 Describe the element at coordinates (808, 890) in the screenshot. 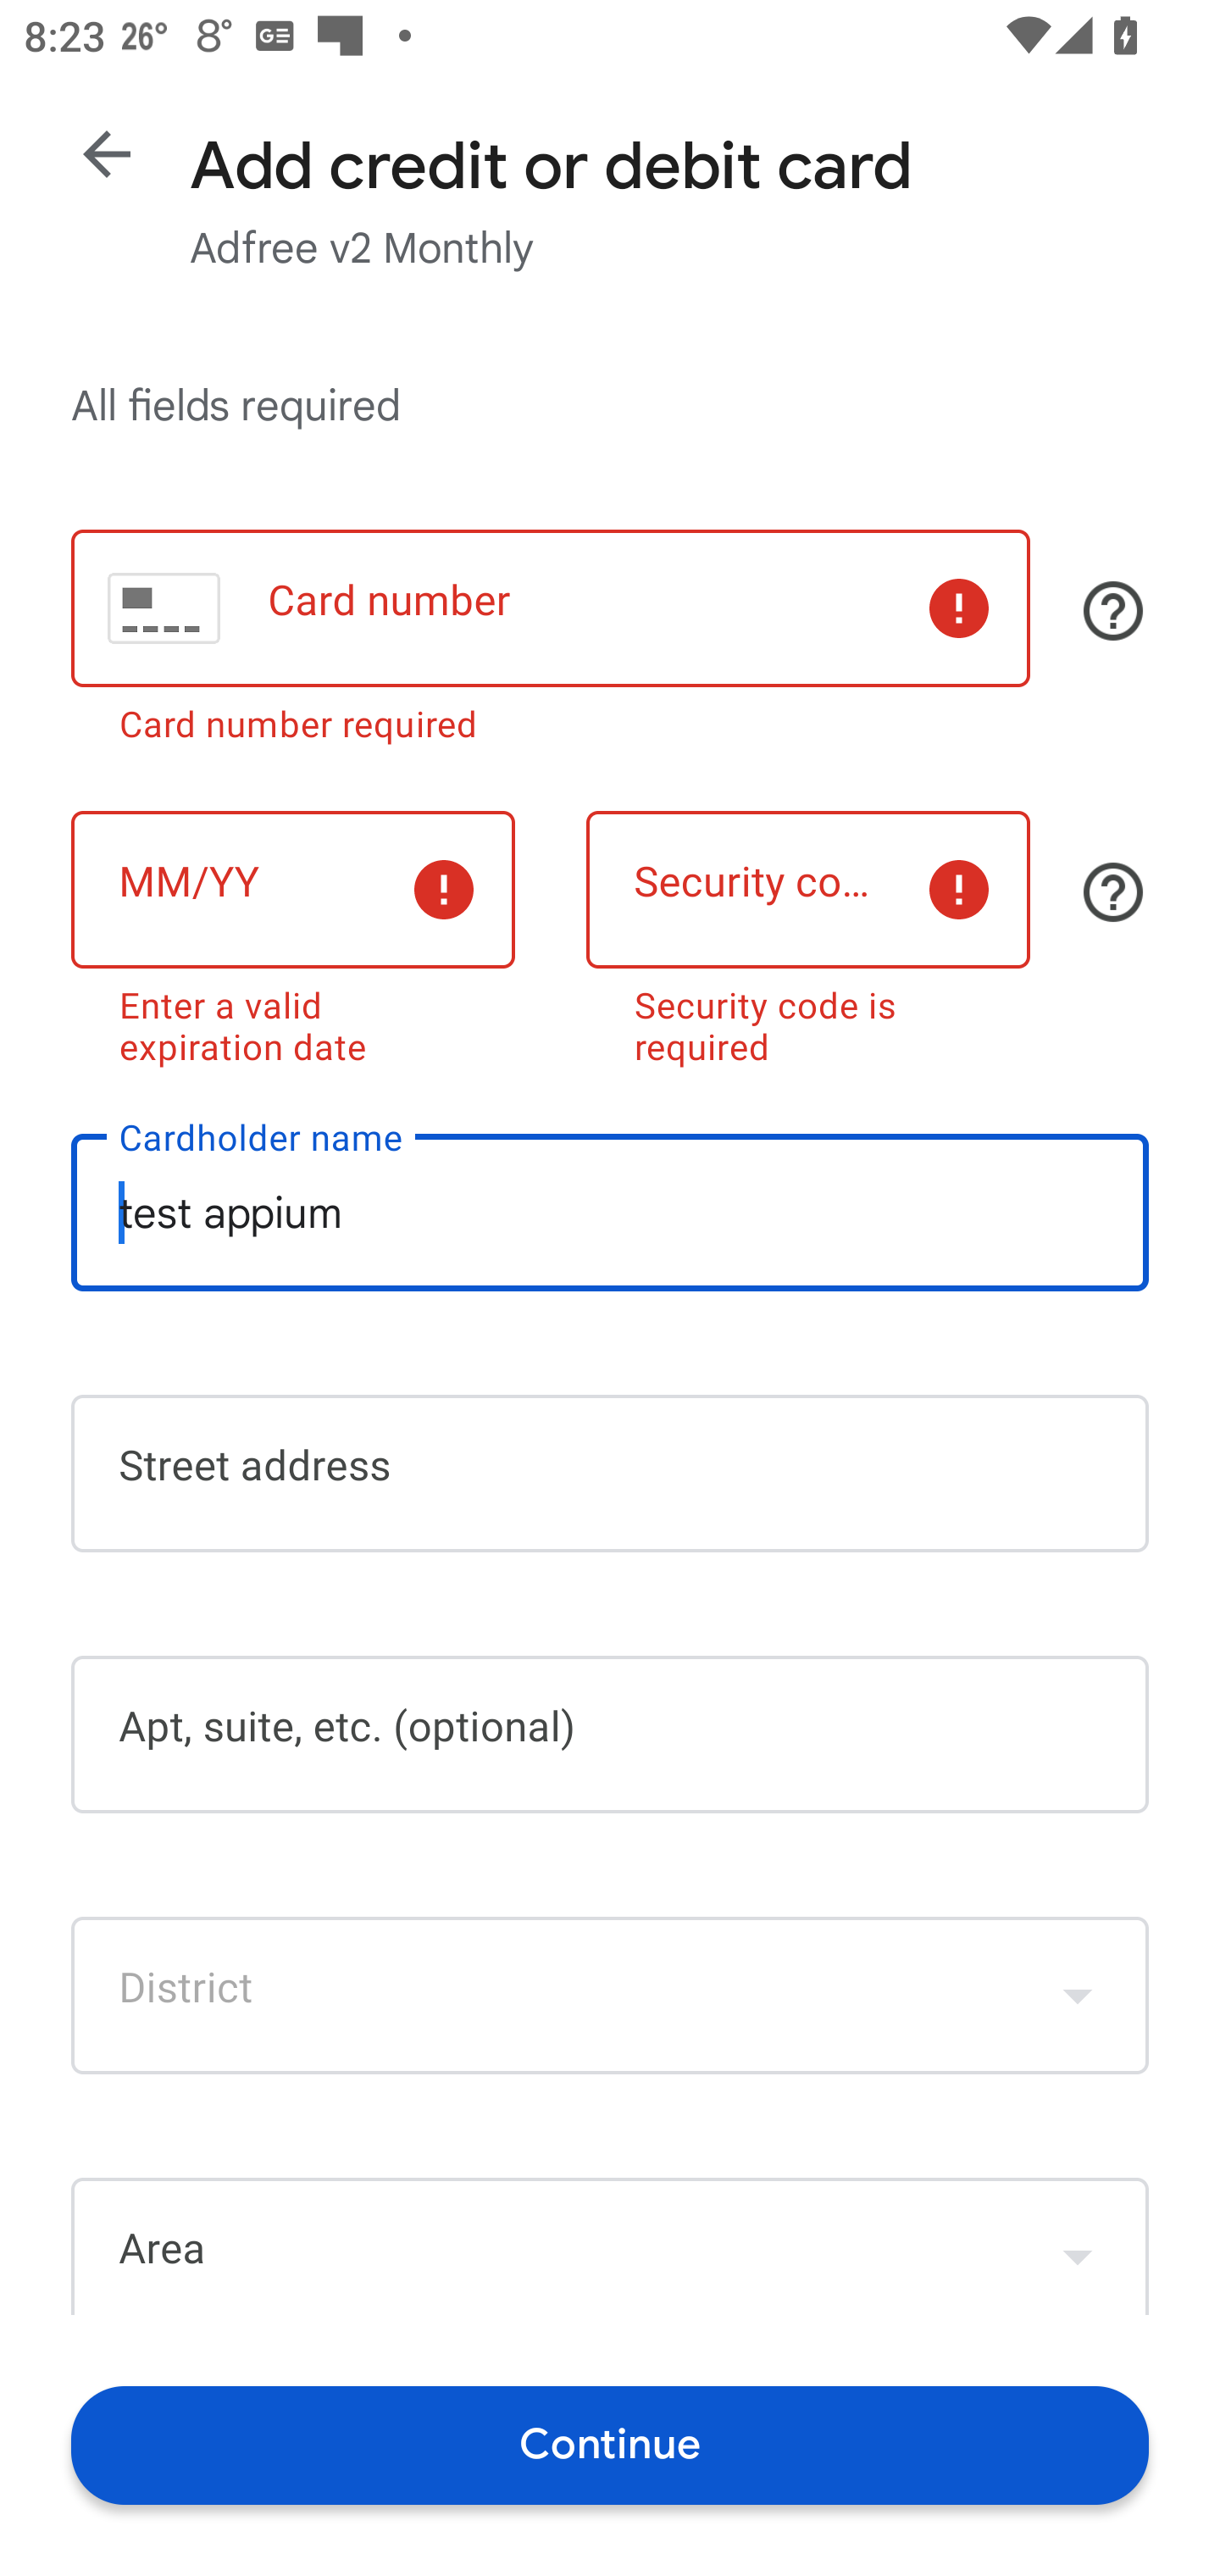

I see `Security code` at that location.